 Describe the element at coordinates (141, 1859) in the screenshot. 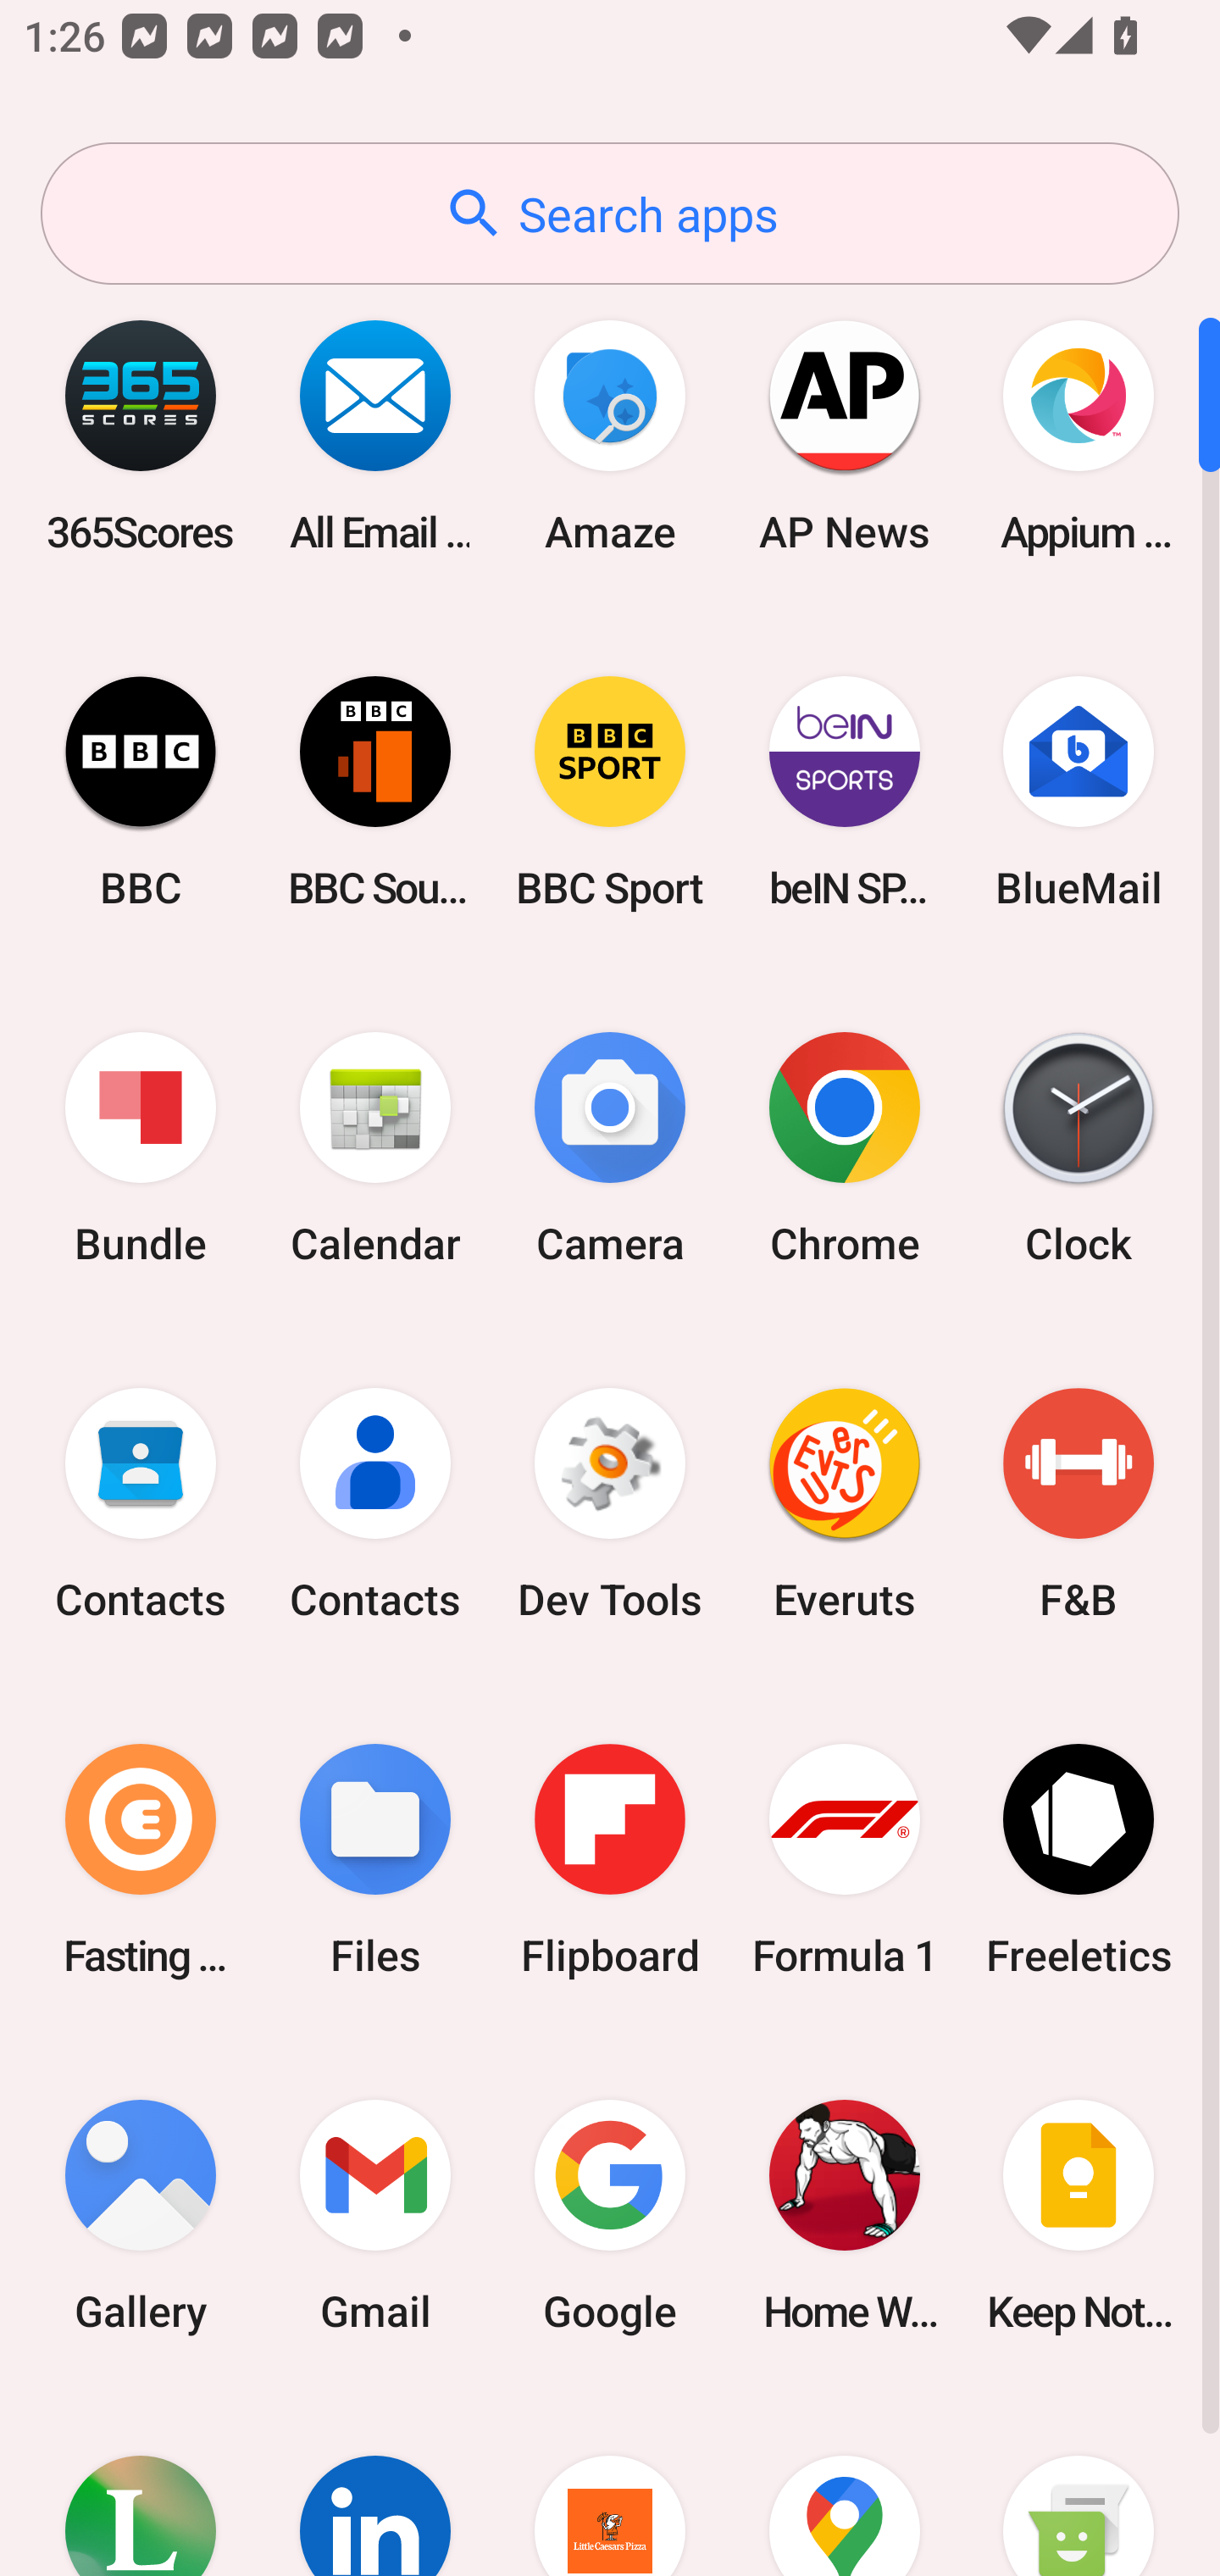

I see `Fasting Coach` at that location.